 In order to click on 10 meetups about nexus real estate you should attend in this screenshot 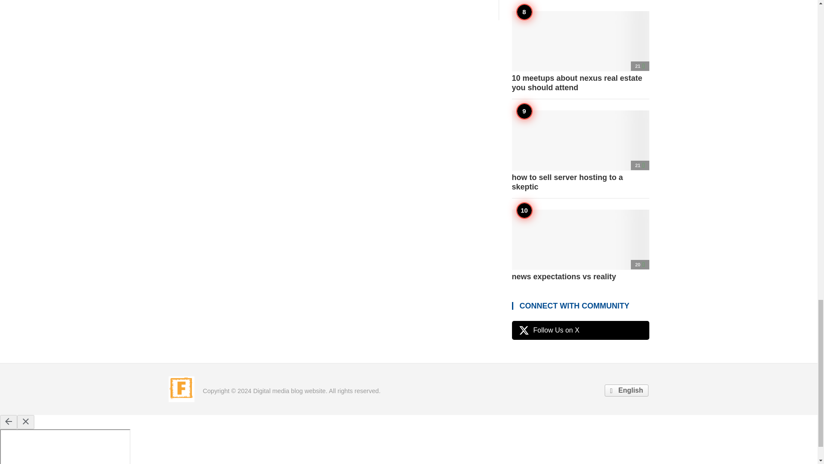, I will do `click(580, 52)`.